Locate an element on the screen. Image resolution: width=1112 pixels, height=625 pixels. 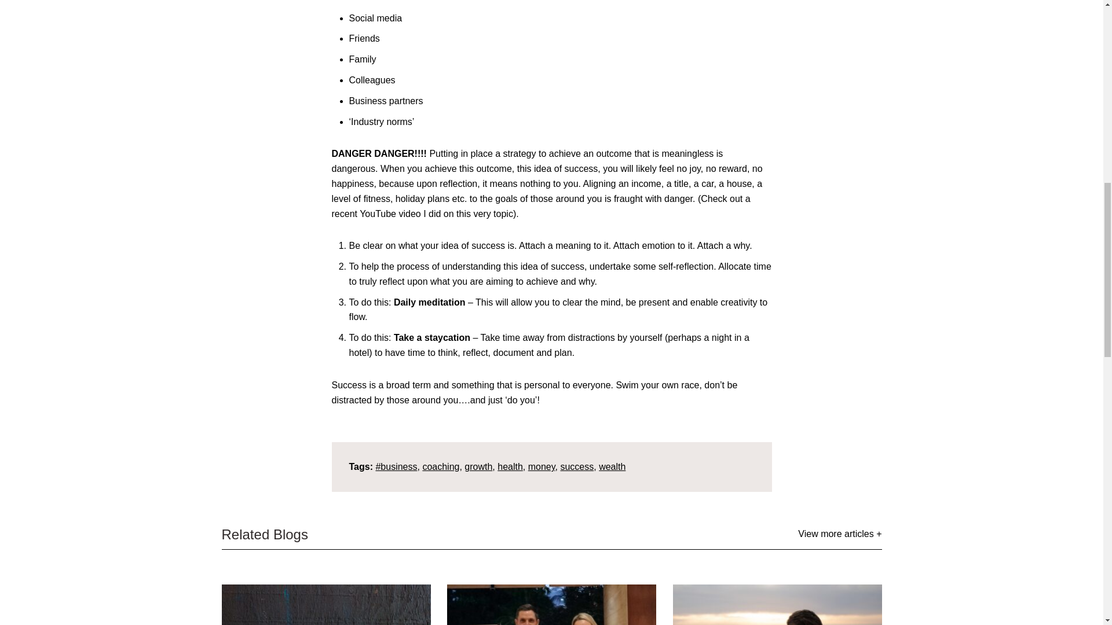
money is located at coordinates (542, 466).